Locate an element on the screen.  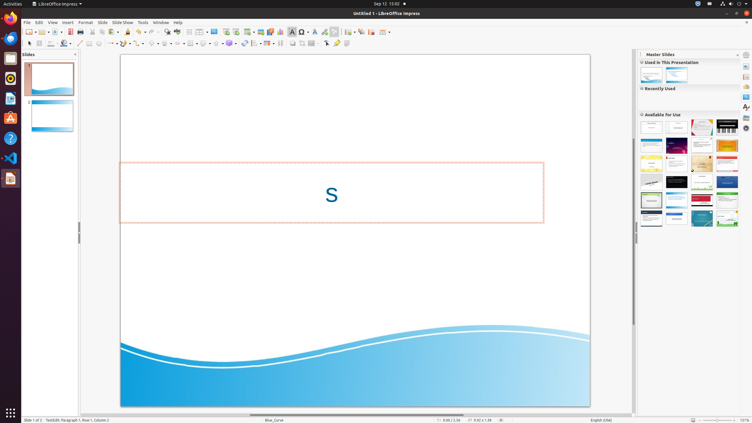
Blue Curve is located at coordinates (677, 200).